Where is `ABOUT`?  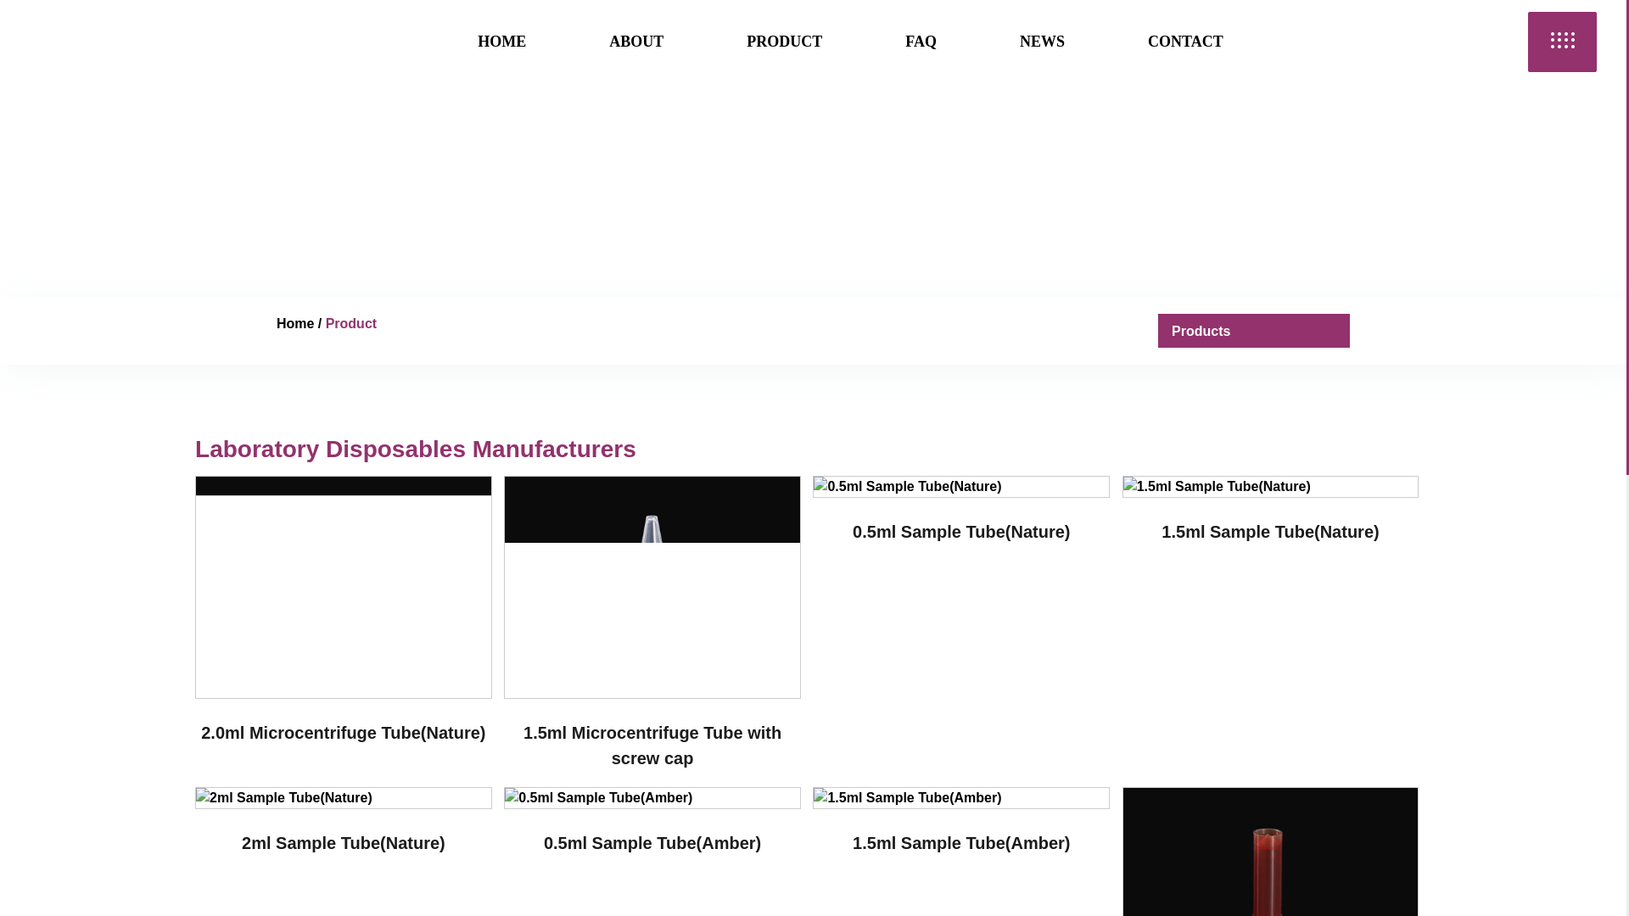
ABOUT is located at coordinates (636, 41).